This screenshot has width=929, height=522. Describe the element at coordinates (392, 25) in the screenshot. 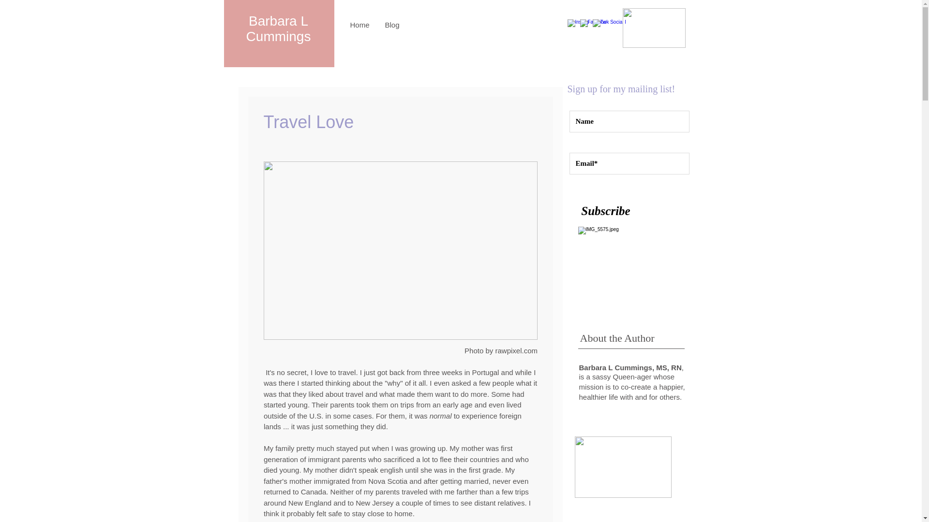

I see `Blog` at that location.